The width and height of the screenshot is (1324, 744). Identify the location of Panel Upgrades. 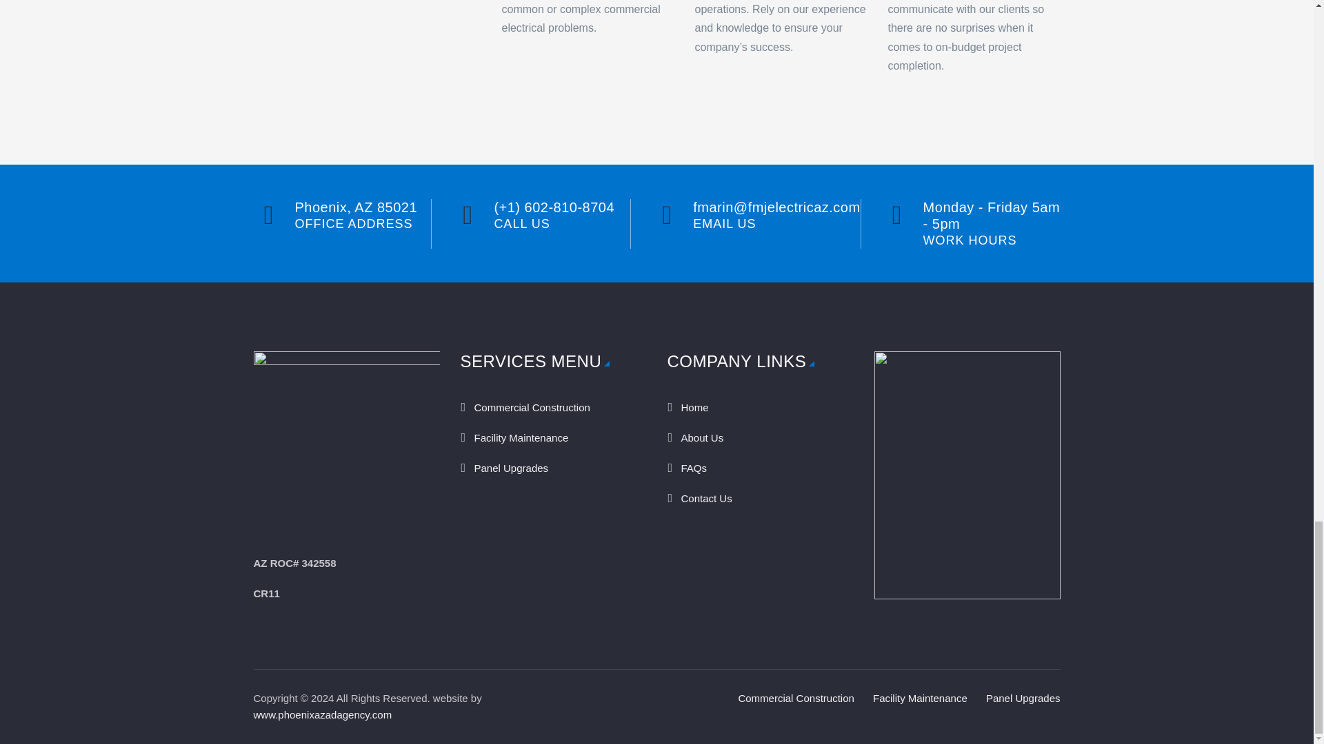
(1023, 698).